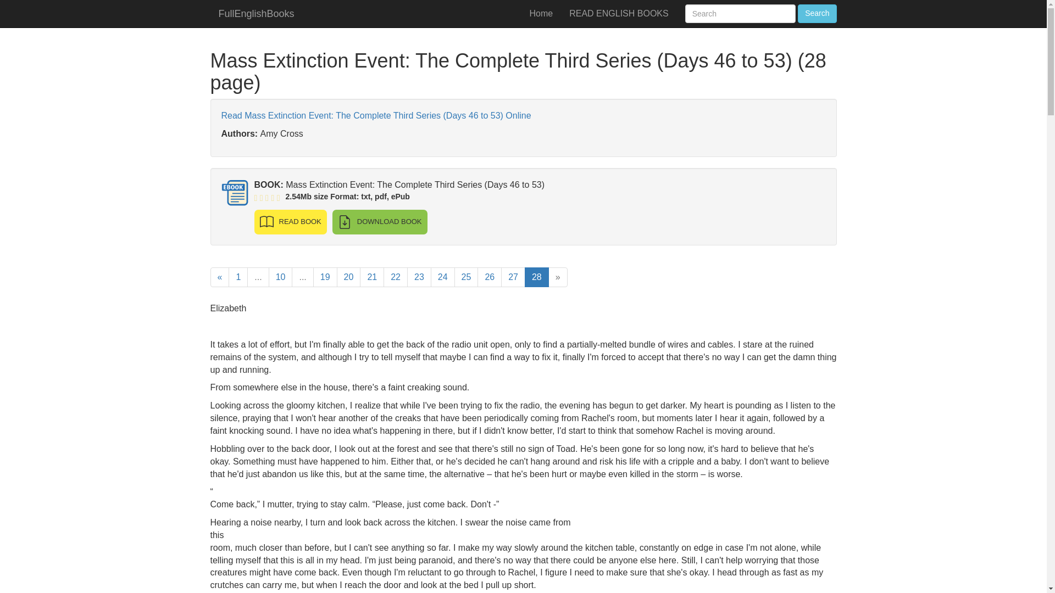 This screenshot has width=1055, height=593. I want to click on 27, so click(513, 277).